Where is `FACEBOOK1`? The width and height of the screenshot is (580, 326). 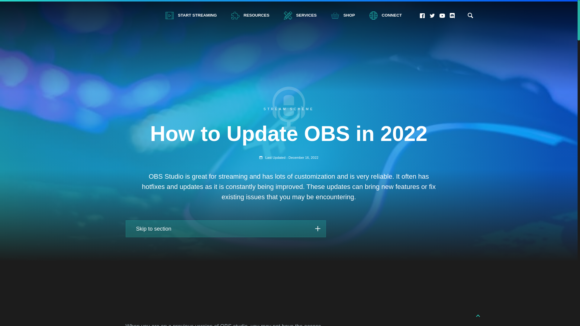
FACEBOOK1 is located at coordinates (470, 15).